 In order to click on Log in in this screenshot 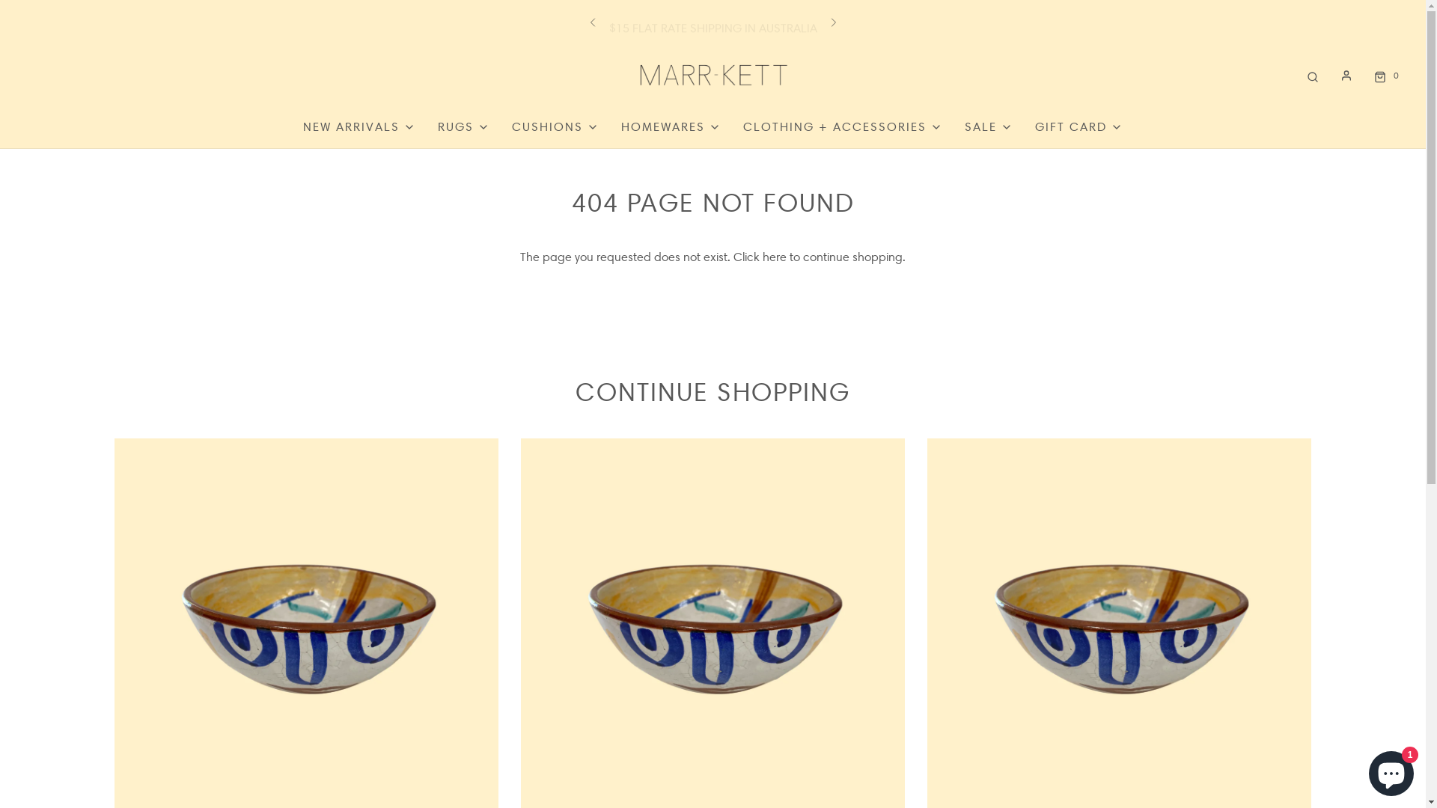, I will do `click(1346, 76)`.